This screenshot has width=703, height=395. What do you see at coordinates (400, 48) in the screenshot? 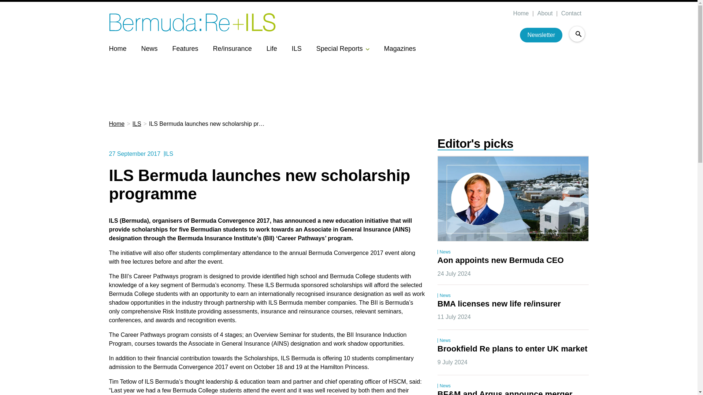
I see `Magazines` at bounding box center [400, 48].